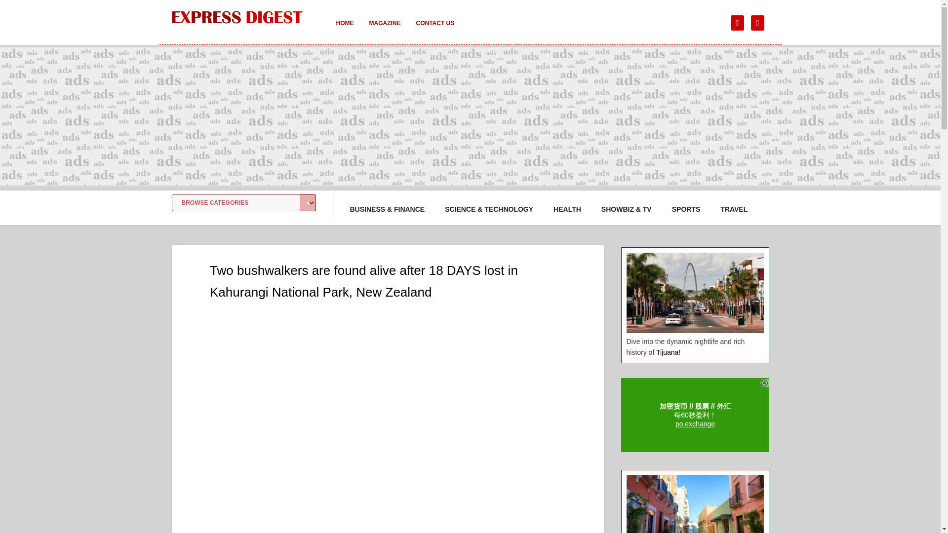 The height and width of the screenshot is (533, 948). I want to click on SPORTS, so click(686, 209).